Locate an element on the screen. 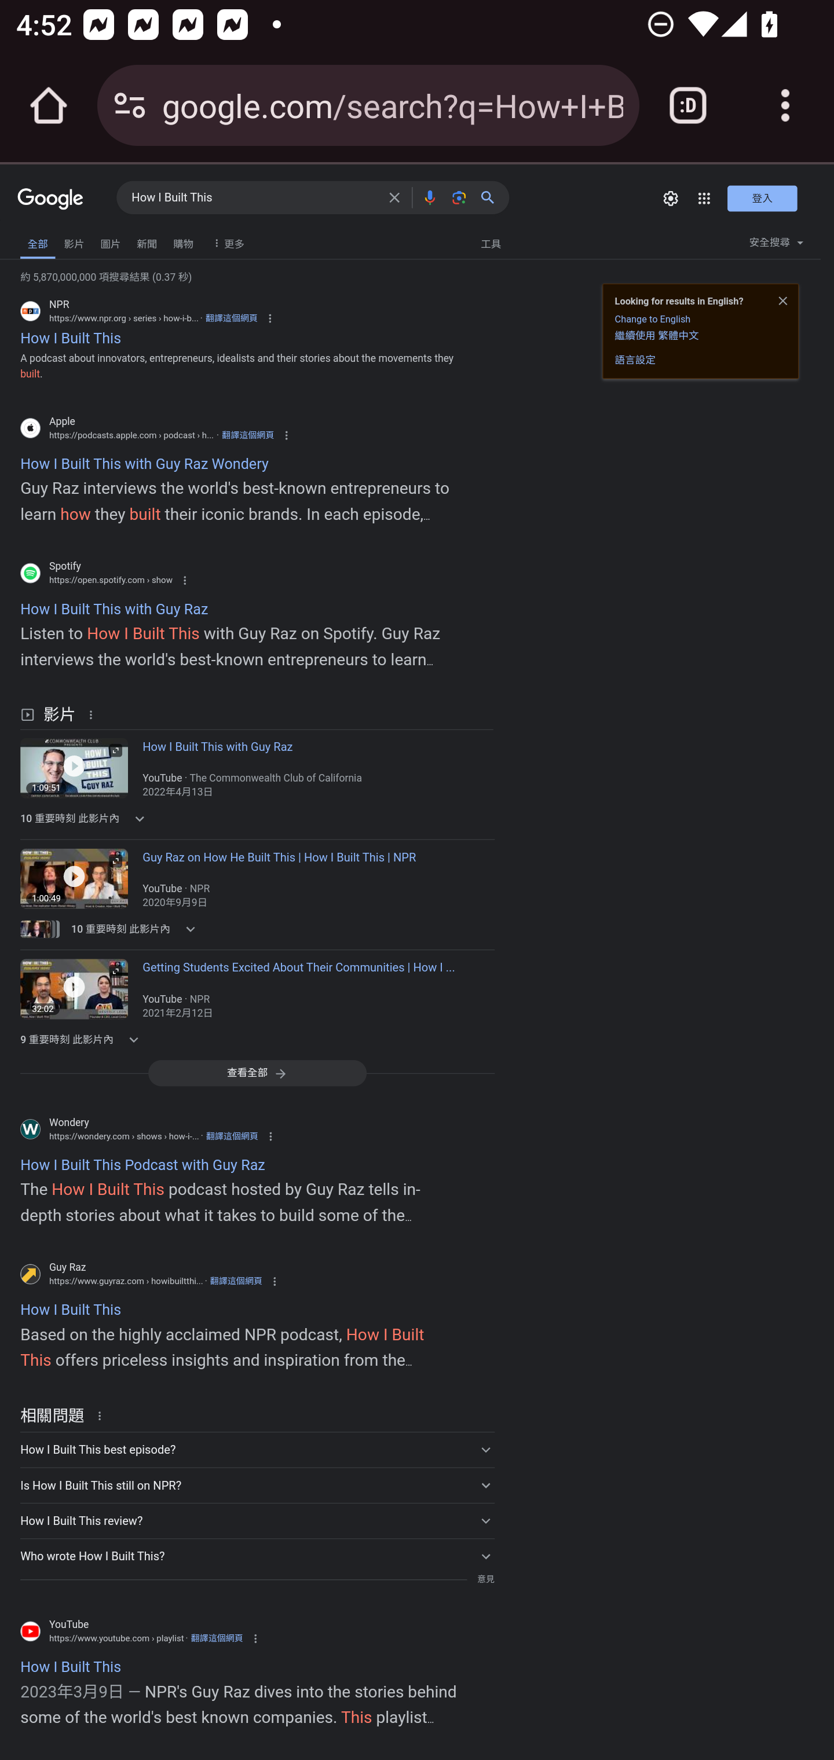 Image resolution: width=834 pixels, height=1760 pixels. 查看全部 is located at coordinates (257, 1072).